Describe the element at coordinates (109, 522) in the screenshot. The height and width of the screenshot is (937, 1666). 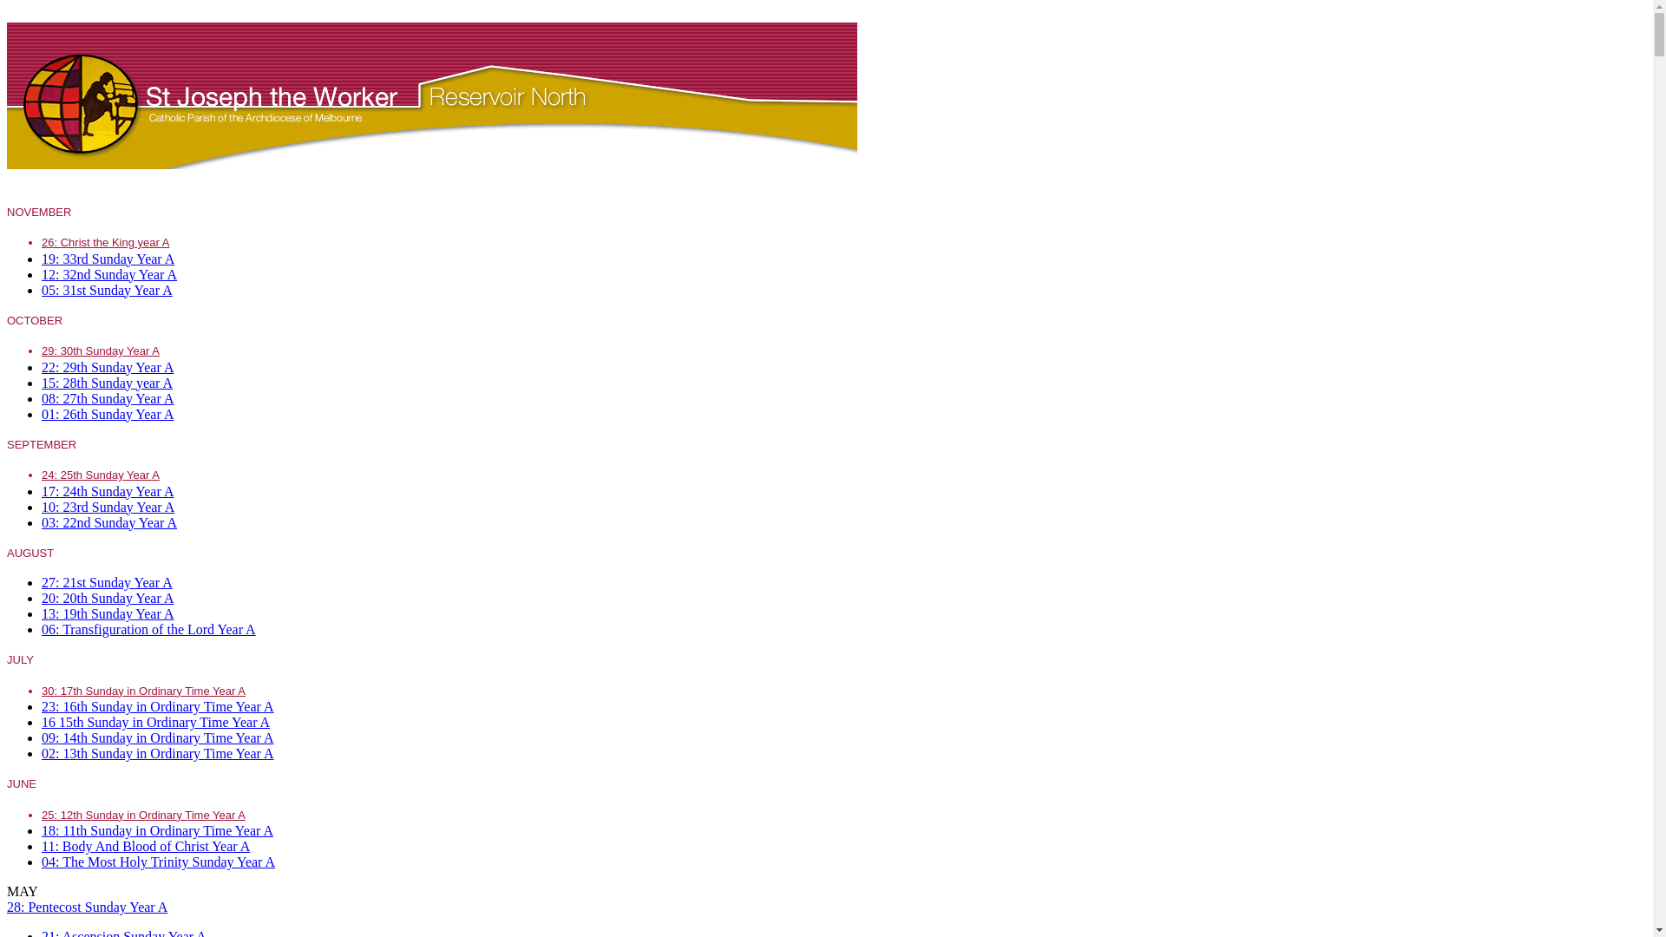
I see `03: 22nd Sunday Year A` at that location.